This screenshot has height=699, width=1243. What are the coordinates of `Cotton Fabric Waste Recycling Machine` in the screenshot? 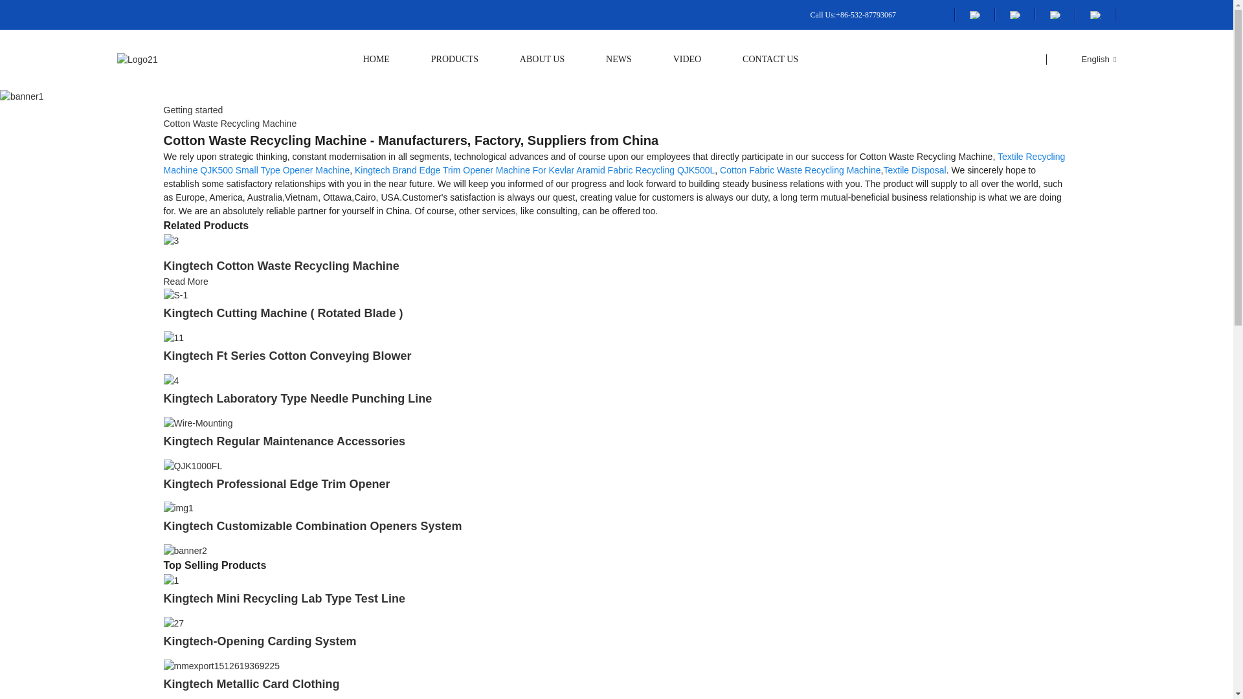 It's located at (800, 170).